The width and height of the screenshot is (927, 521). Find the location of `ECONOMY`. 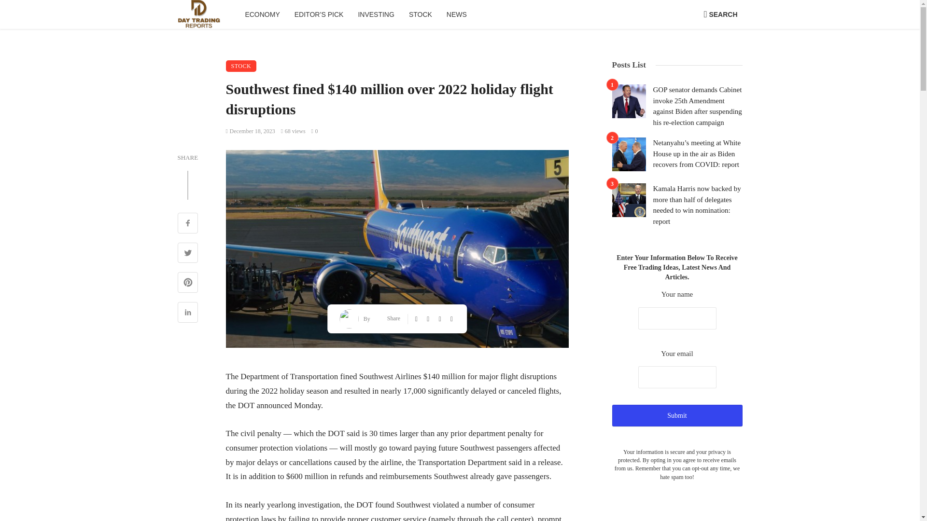

ECONOMY is located at coordinates (262, 14).